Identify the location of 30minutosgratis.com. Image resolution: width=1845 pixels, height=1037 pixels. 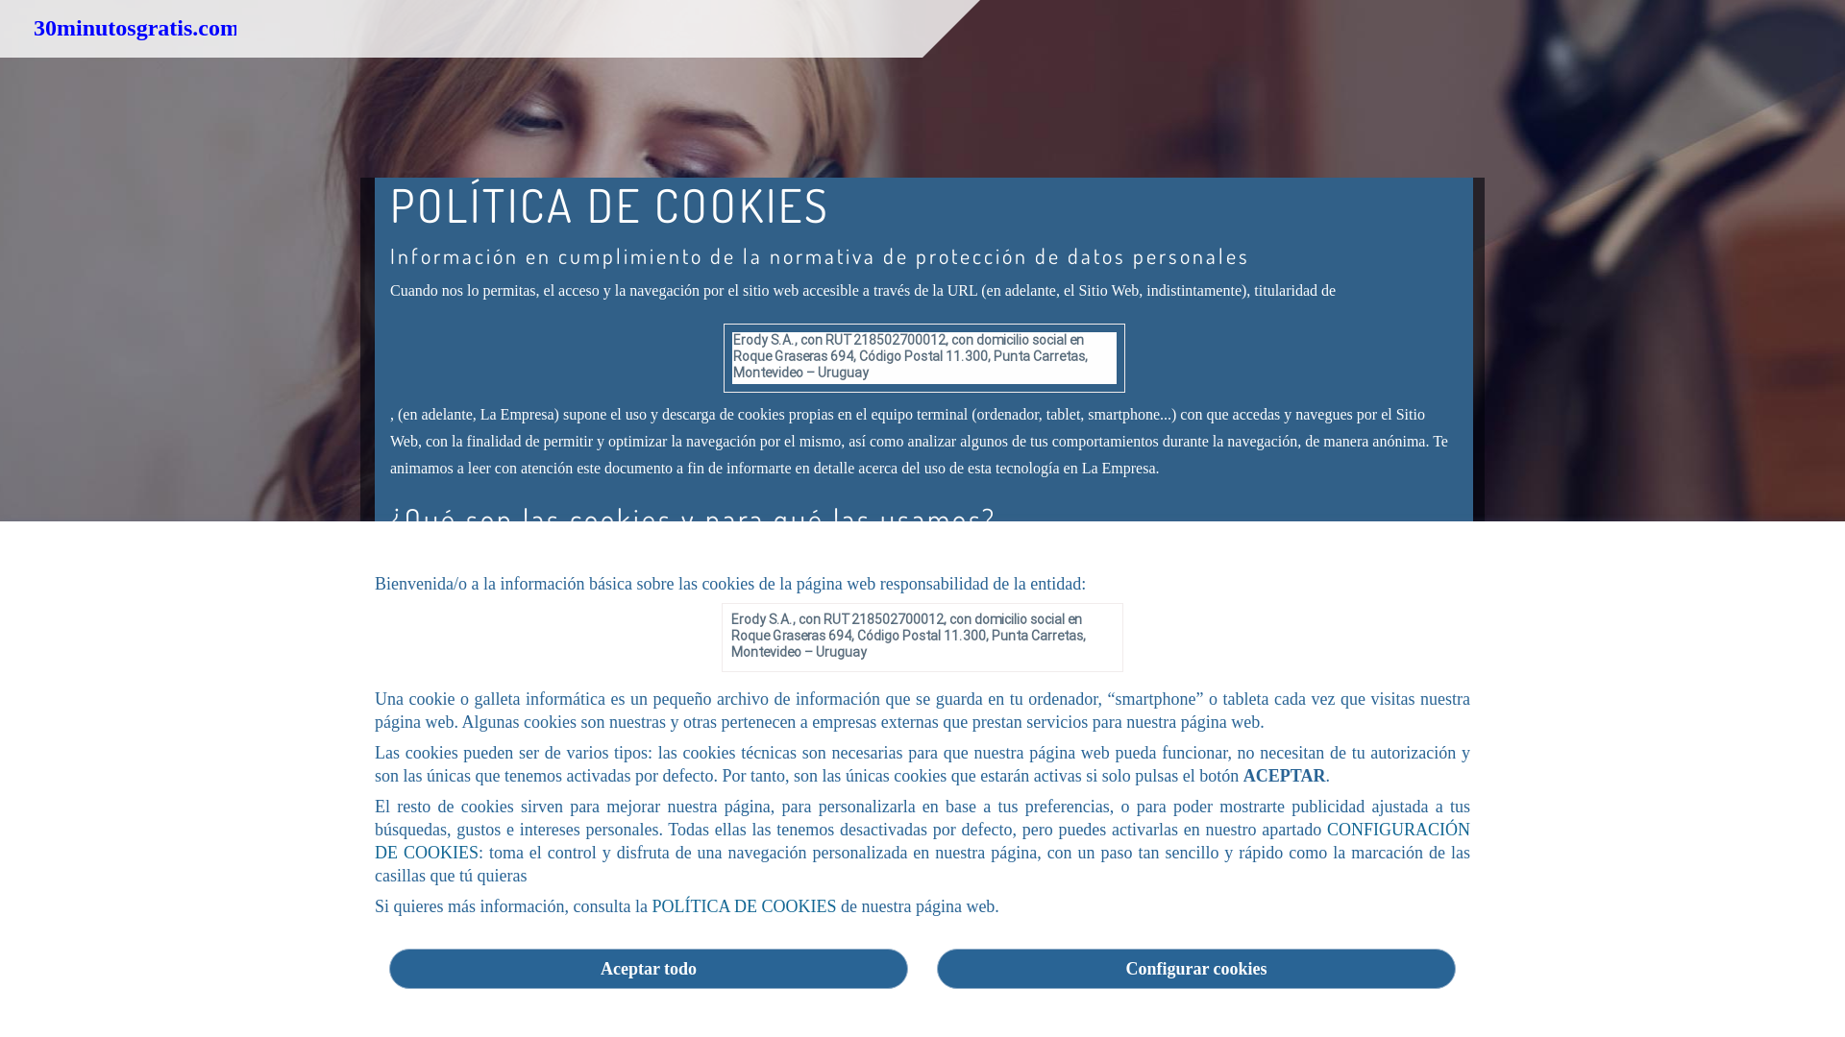
(569, 1010).